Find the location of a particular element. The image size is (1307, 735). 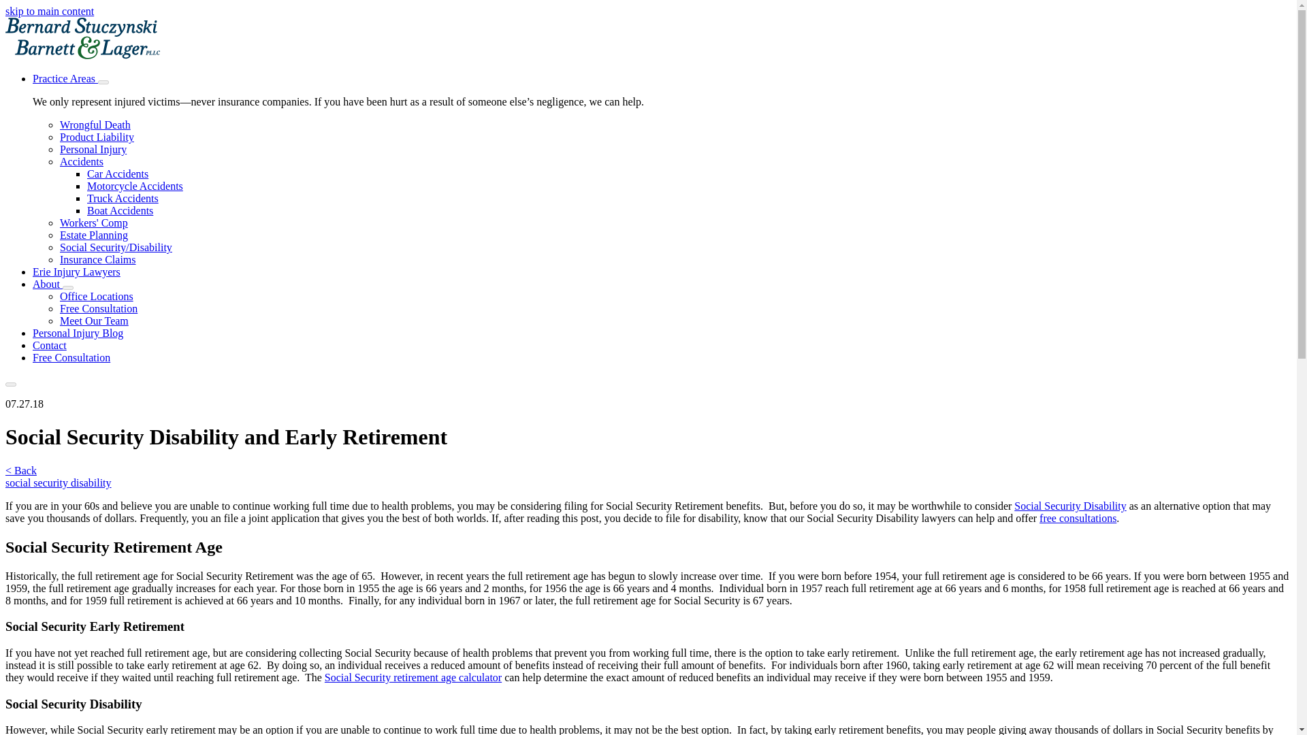

social security disability is located at coordinates (58, 483).